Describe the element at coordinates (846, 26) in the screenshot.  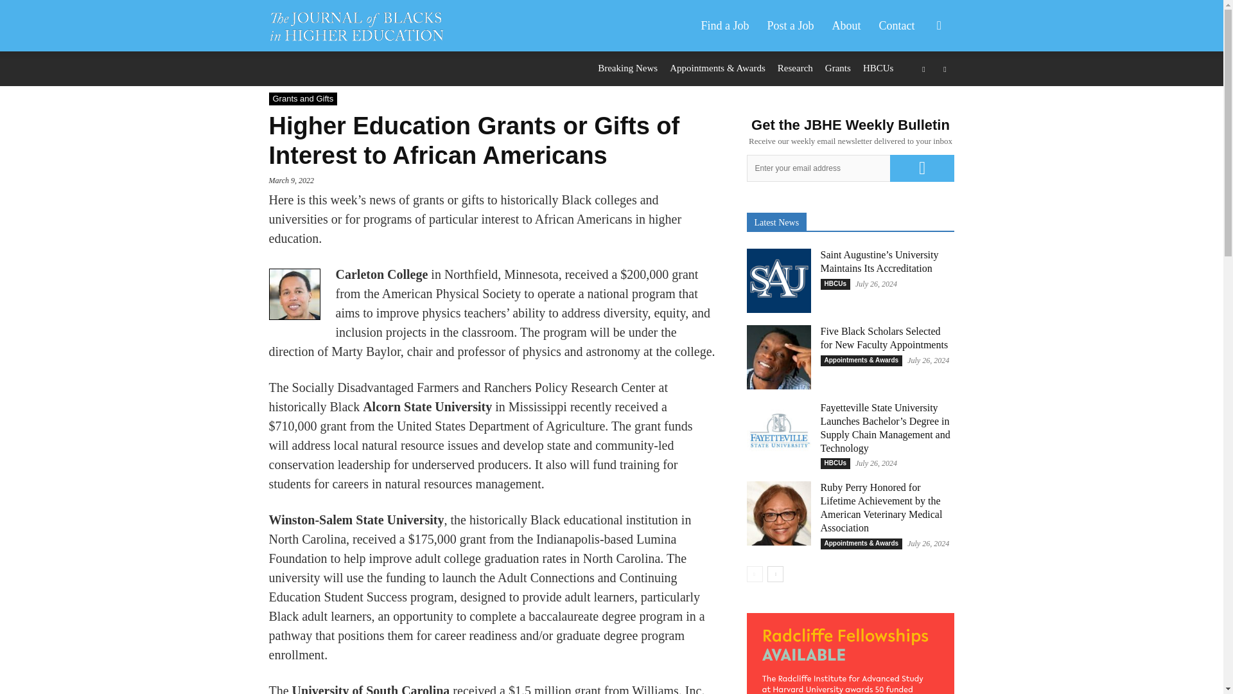
I see `about` at that location.